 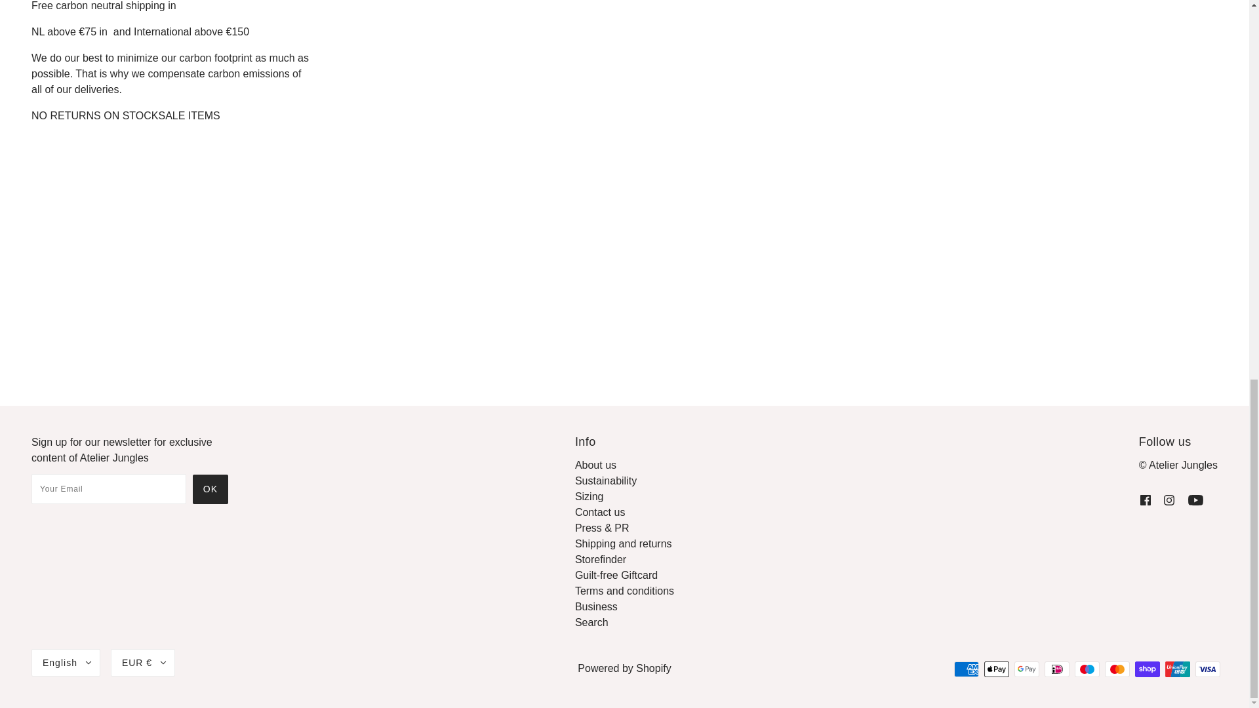 What do you see at coordinates (1027, 669) in the screenshot?
I see `Google Pay` at bounding box center [1027, 669].